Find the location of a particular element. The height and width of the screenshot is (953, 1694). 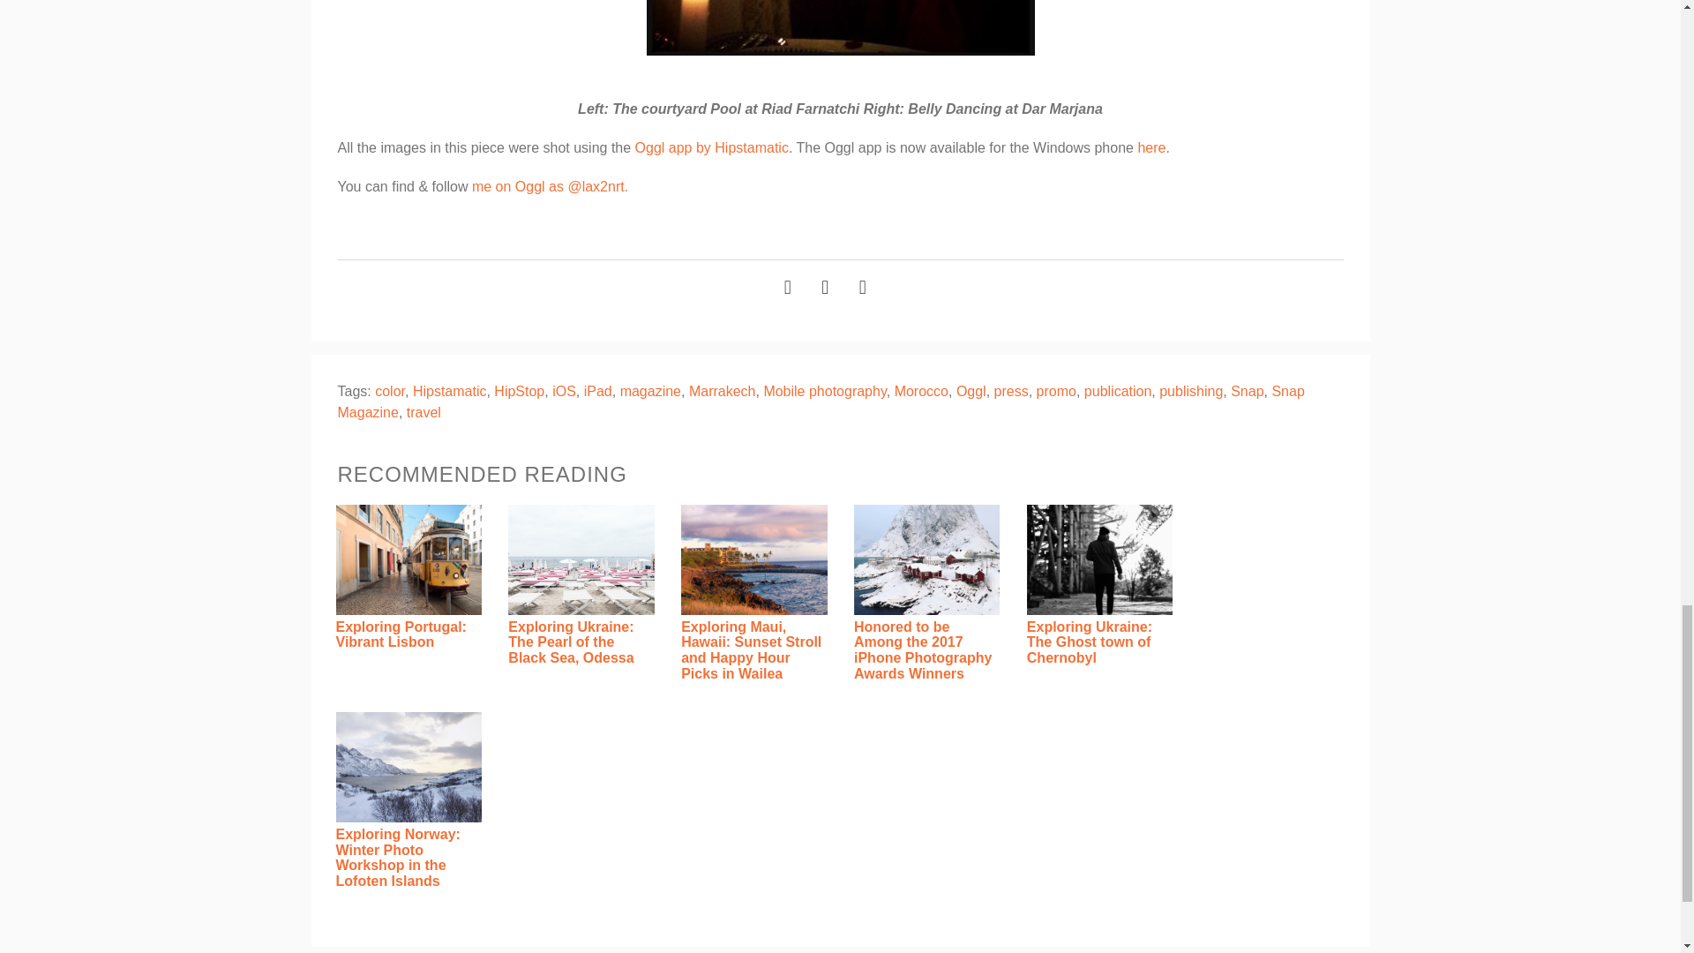

iPad is located at coordinates (598, 392).